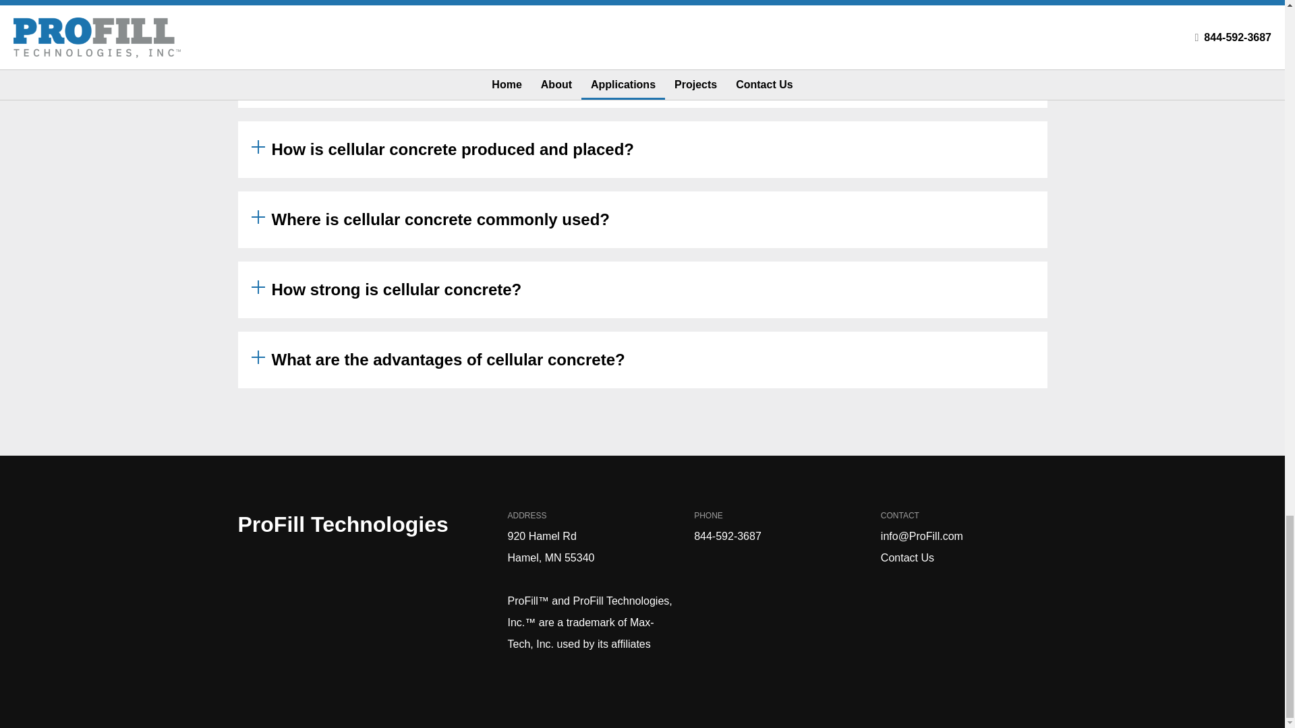 The width and height of the screenshot is (1295, 728). I want to click on 844-592-3687, so click(727, 536).